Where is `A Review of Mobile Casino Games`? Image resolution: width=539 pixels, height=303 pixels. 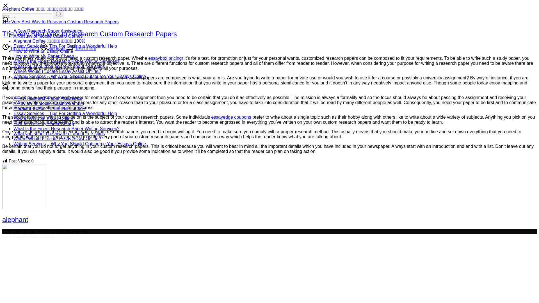 A Review of Mobile Casino Games is located at coordinates (48, 36).